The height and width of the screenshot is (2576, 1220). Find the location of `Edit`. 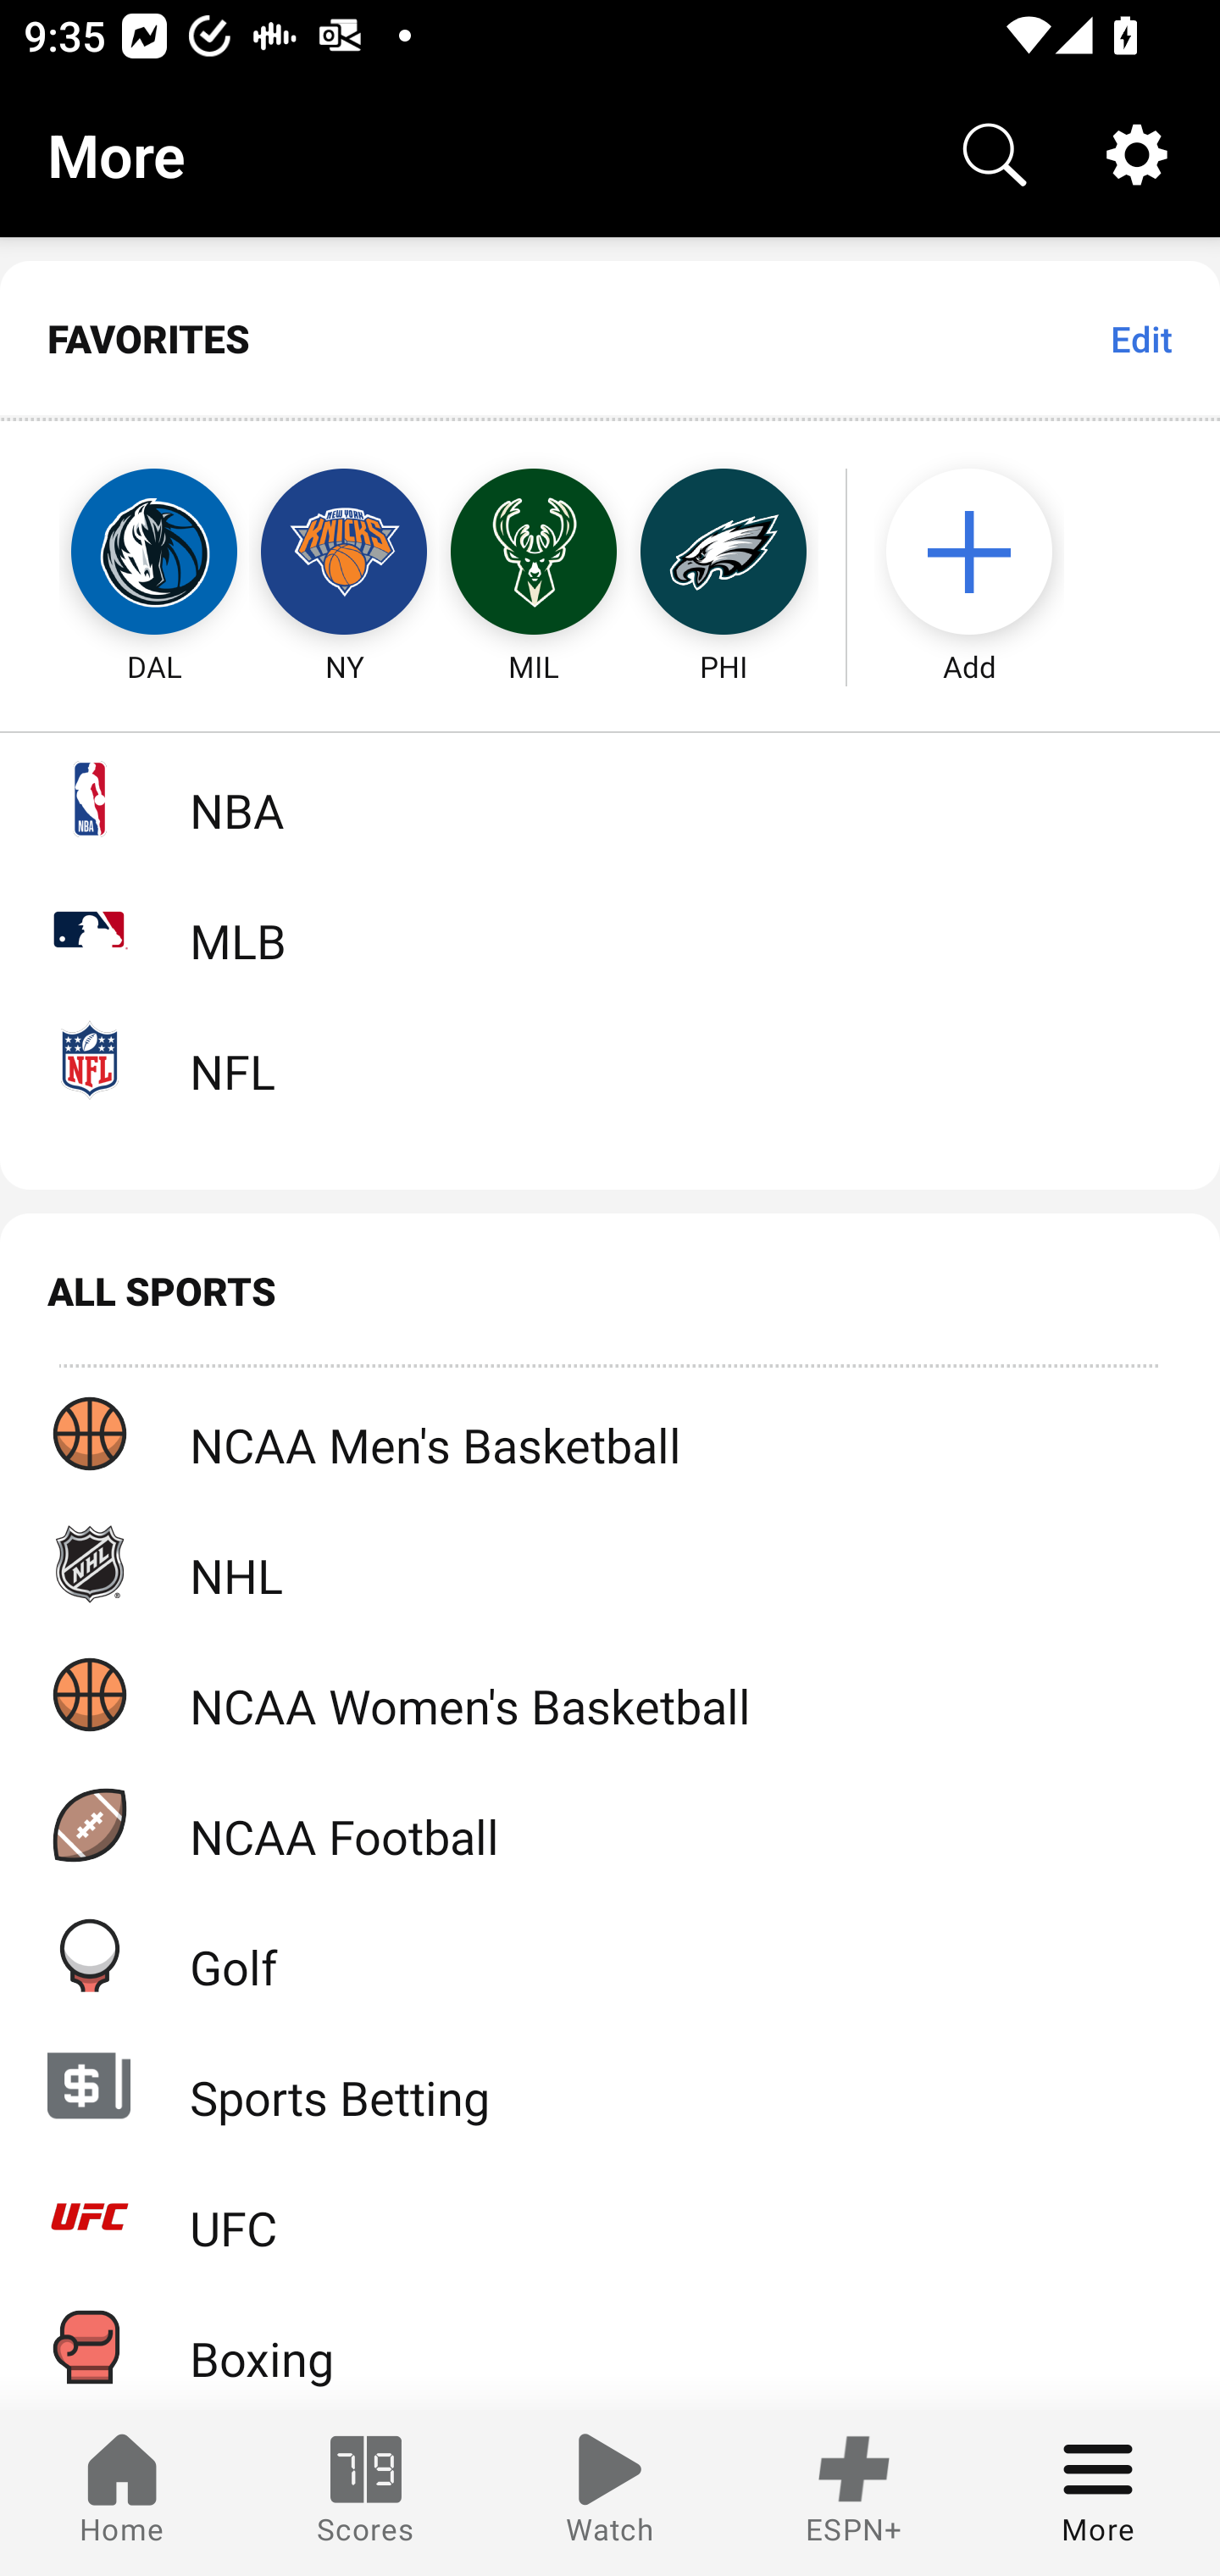

Edit is located at coordinates (1140, 339).